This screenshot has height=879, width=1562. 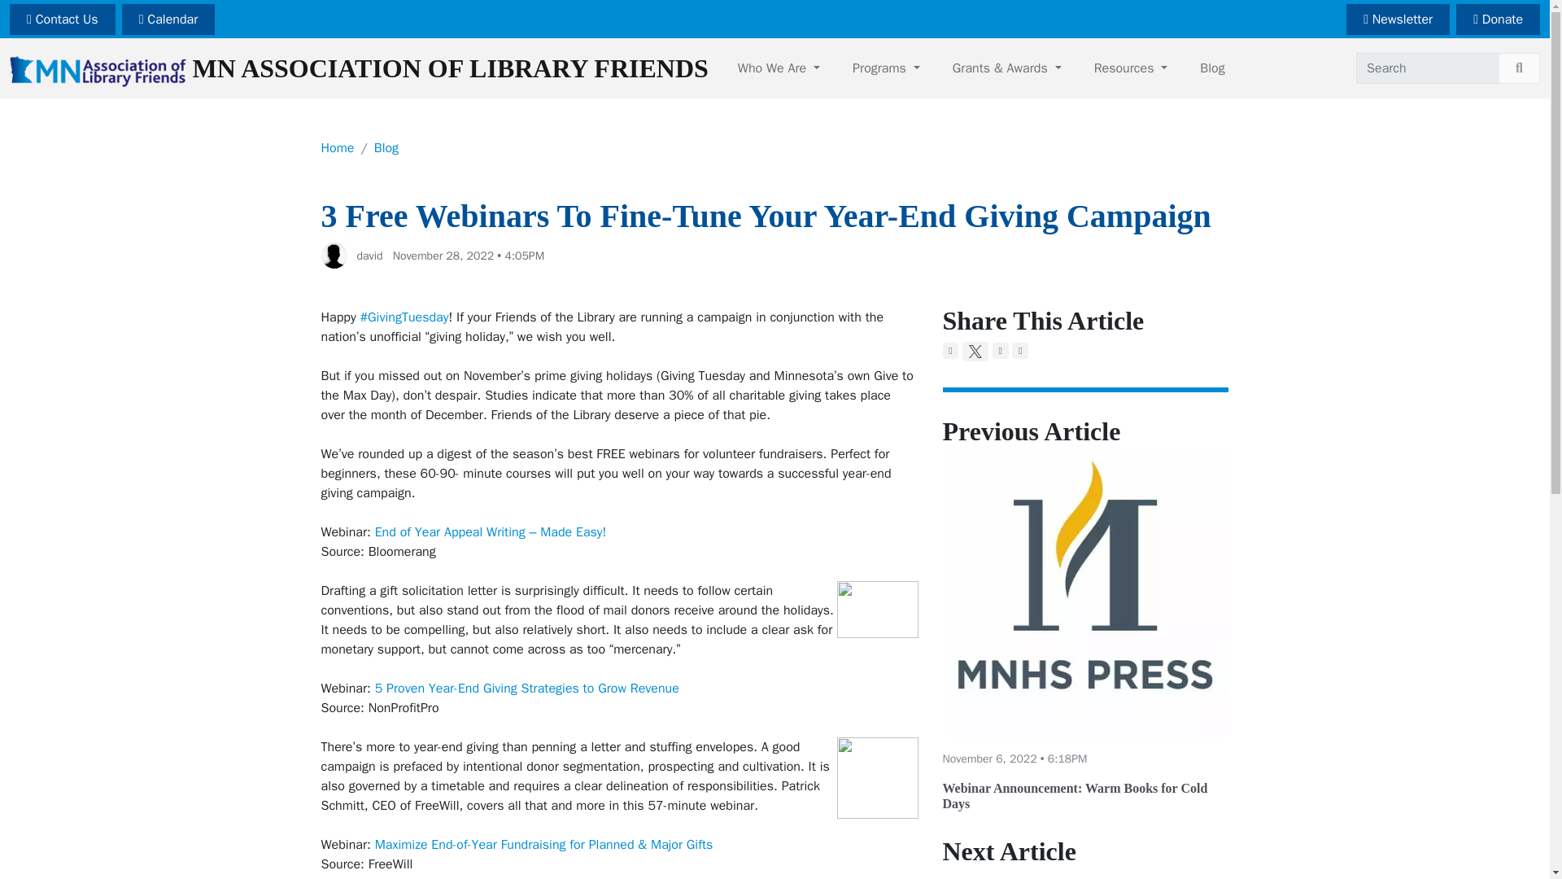 I want to click on Blog, so click(x=386, y=148).